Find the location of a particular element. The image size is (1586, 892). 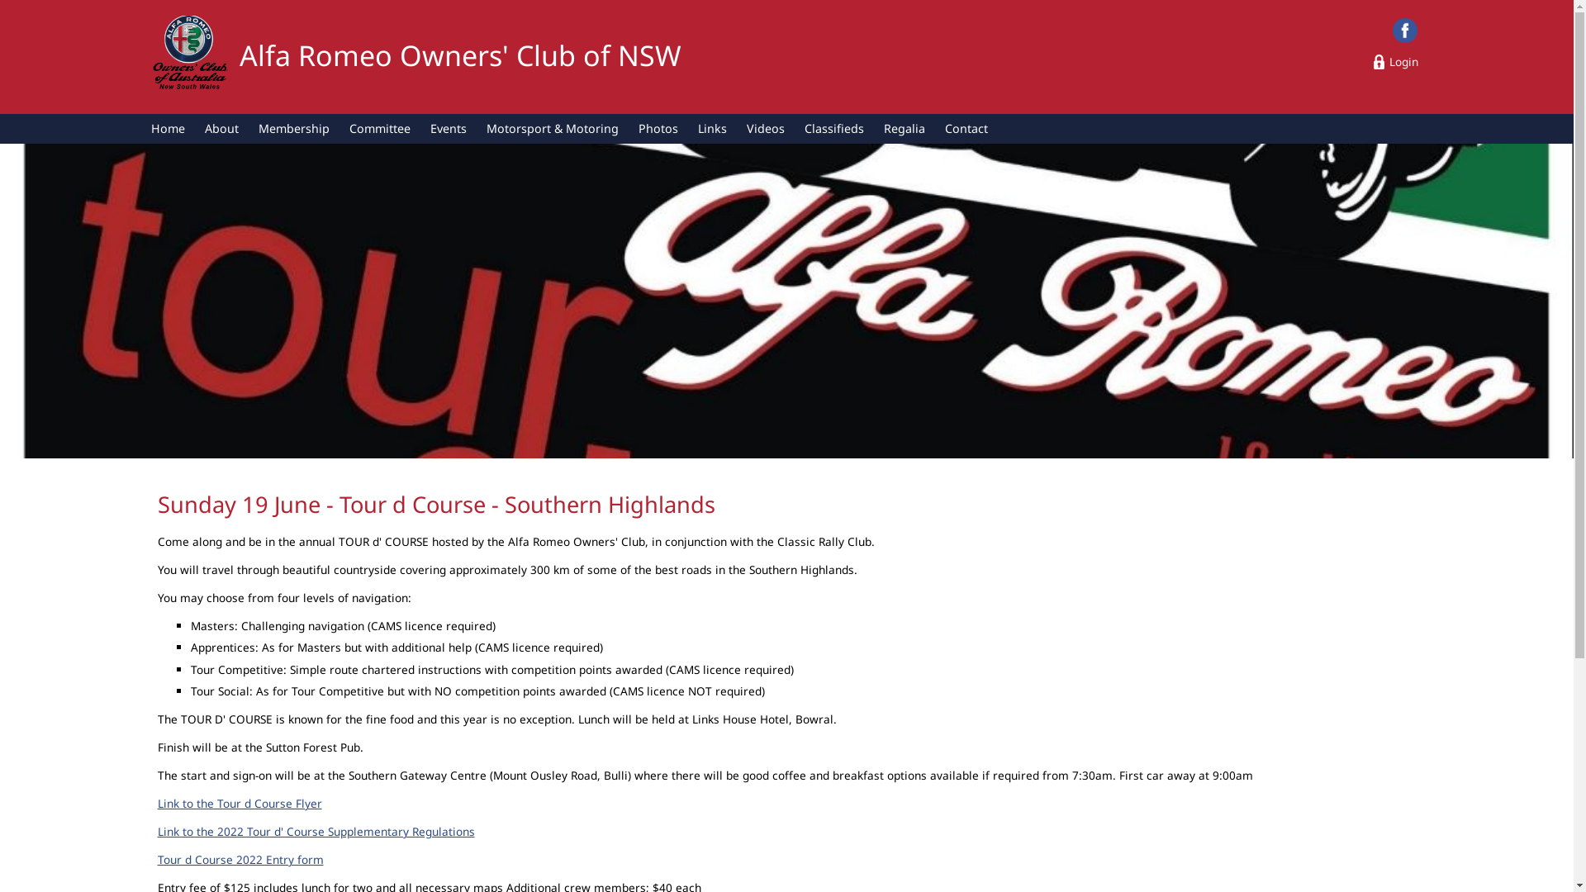

Regalia is located at coordinates (905, 129).